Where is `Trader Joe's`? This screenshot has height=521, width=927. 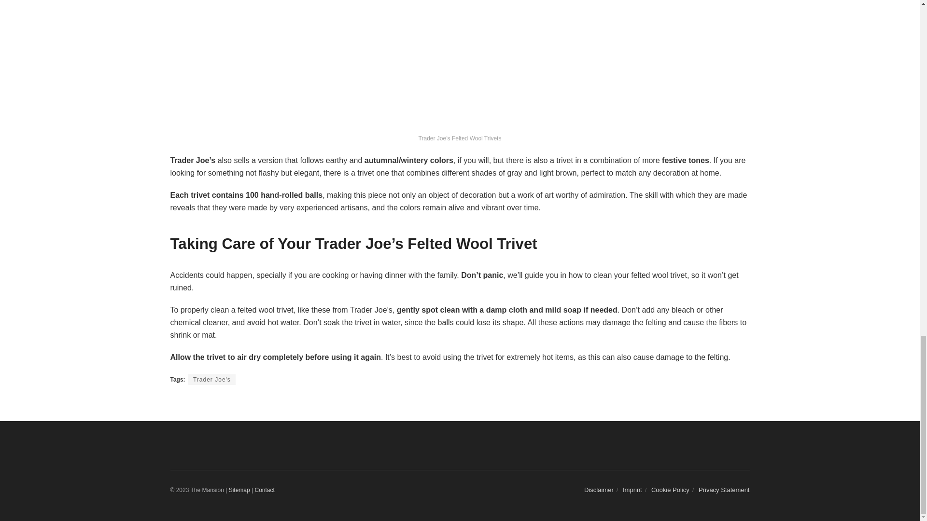
Trader Joe's is located at coordinates (211, 380).